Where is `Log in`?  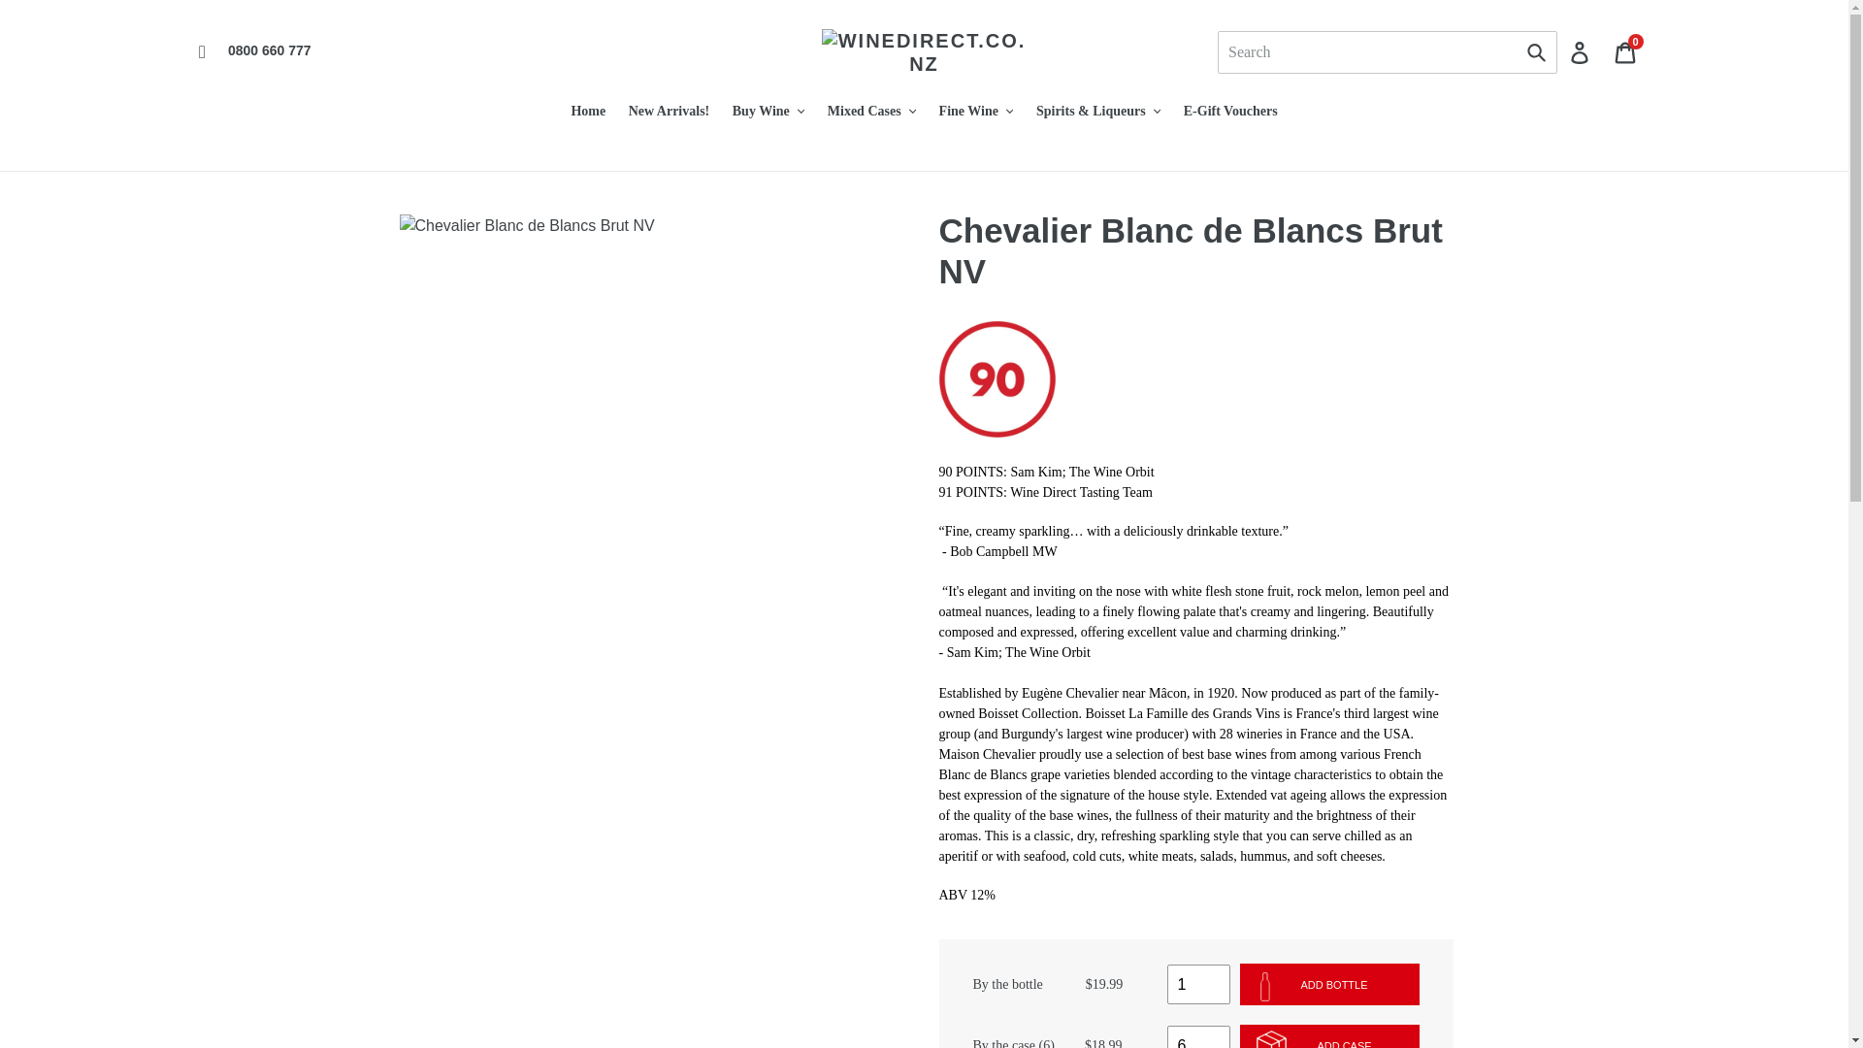
Log in is located at coordinates (1581, 52).